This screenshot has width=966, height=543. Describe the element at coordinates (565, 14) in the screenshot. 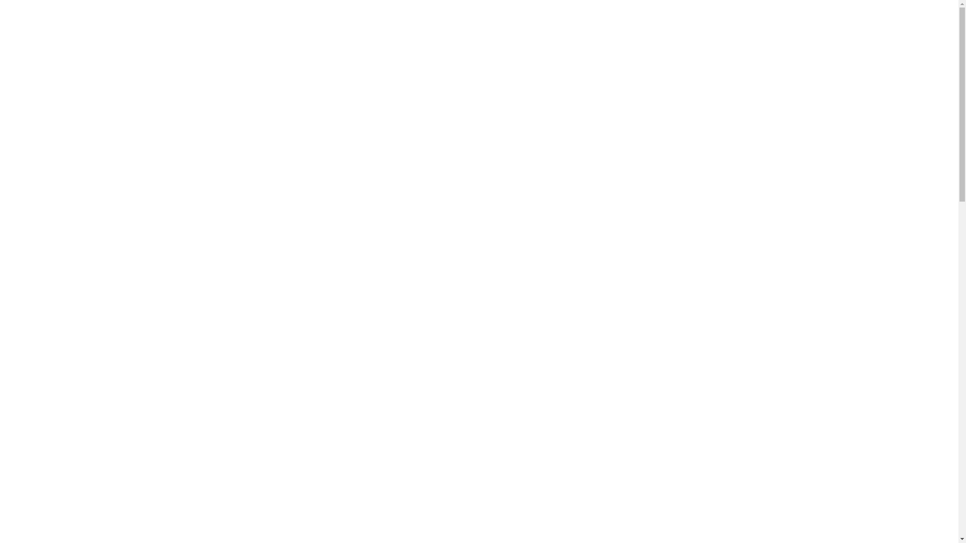

I see `English (UK)` at that location.